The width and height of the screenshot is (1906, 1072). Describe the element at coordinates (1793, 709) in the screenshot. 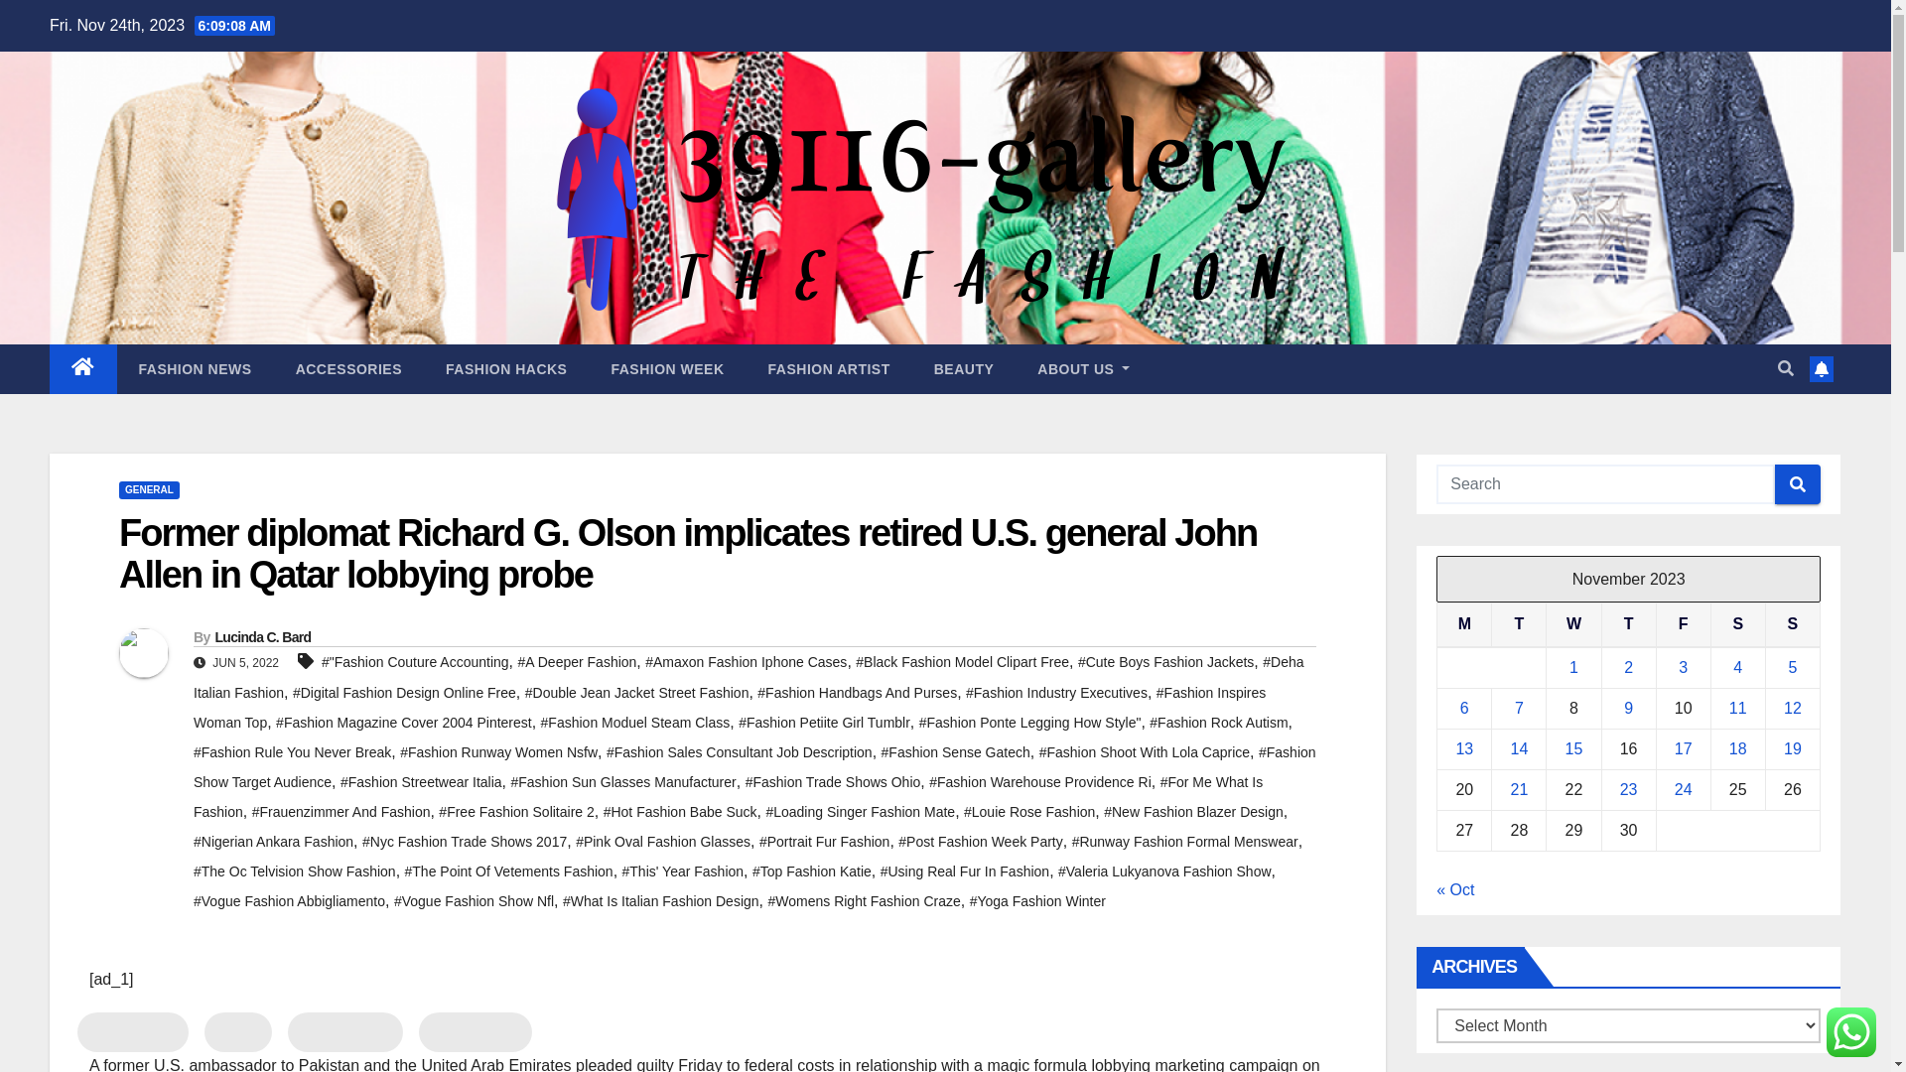

I see `12` at that location.